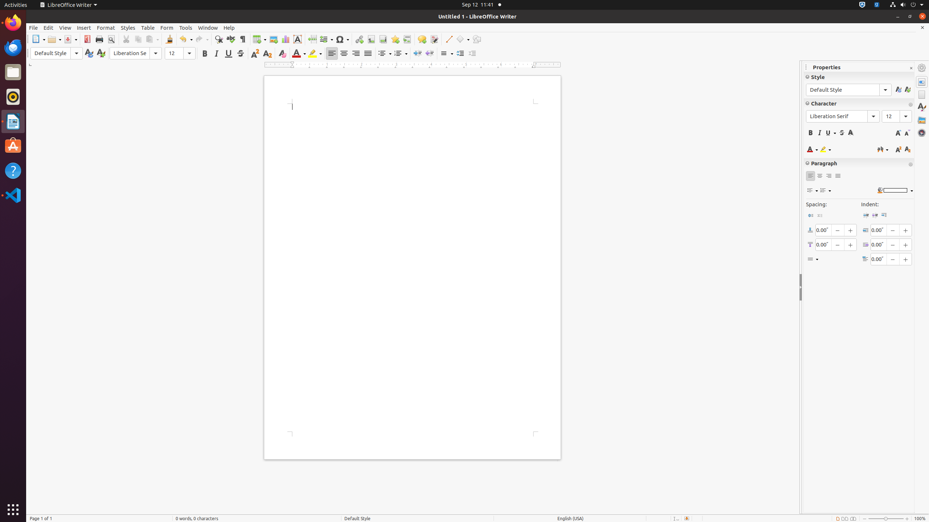  What do you see at coordinates (152, 39) in the screenshot?
I see `Paste` at bounding box center [152, 39].